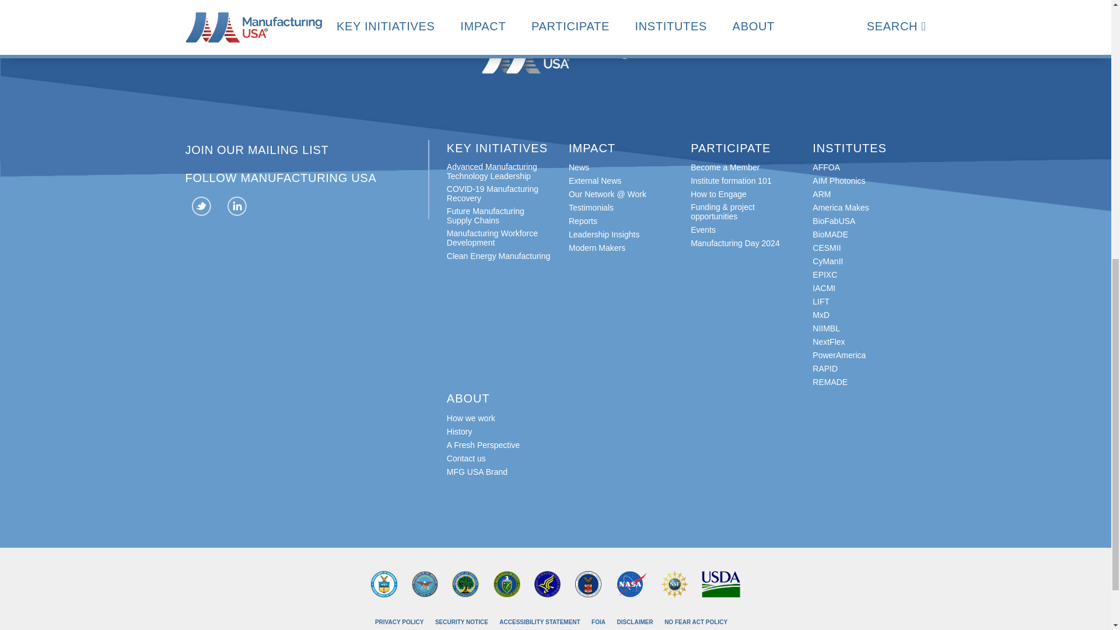 The width and height of the screenshot is (1120, 630). What do you see at coordinates (237, 208) in the screenshot?
I see `LinkedIn` at bounding box center [237, 208].